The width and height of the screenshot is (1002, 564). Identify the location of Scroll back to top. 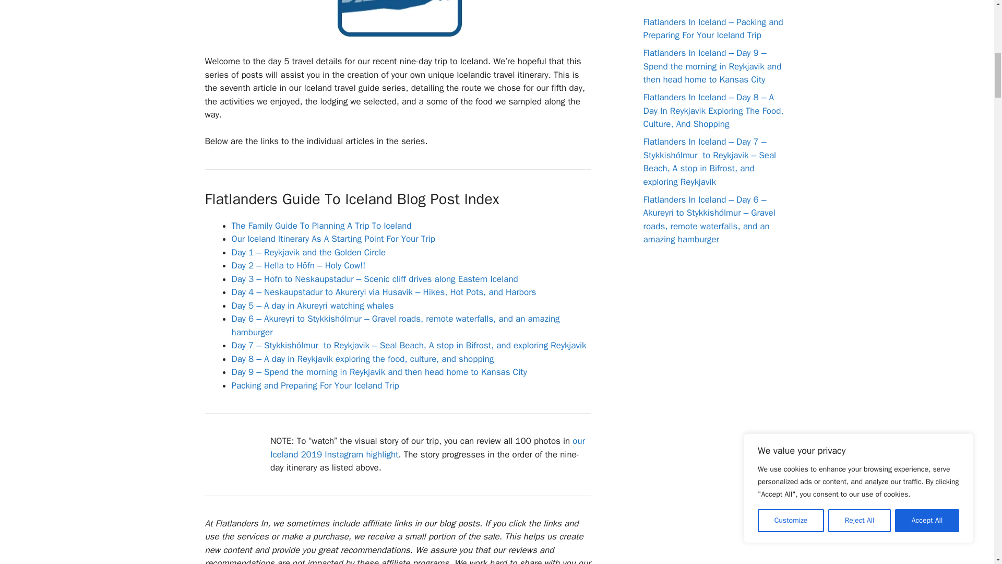
(968, 496).